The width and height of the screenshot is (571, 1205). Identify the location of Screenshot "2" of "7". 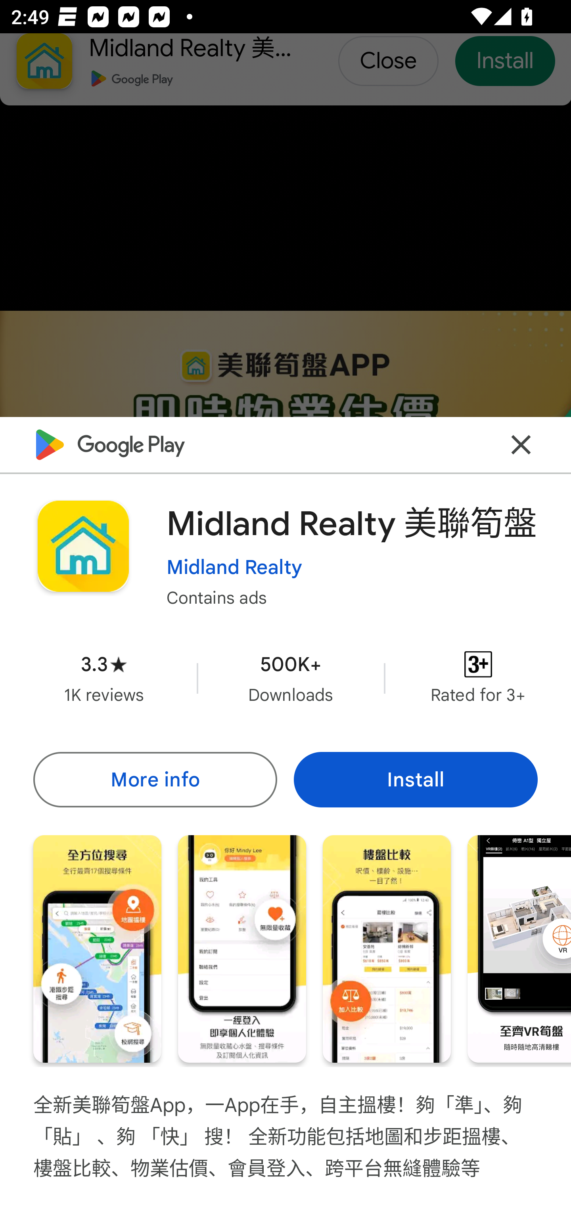
(242, 949).